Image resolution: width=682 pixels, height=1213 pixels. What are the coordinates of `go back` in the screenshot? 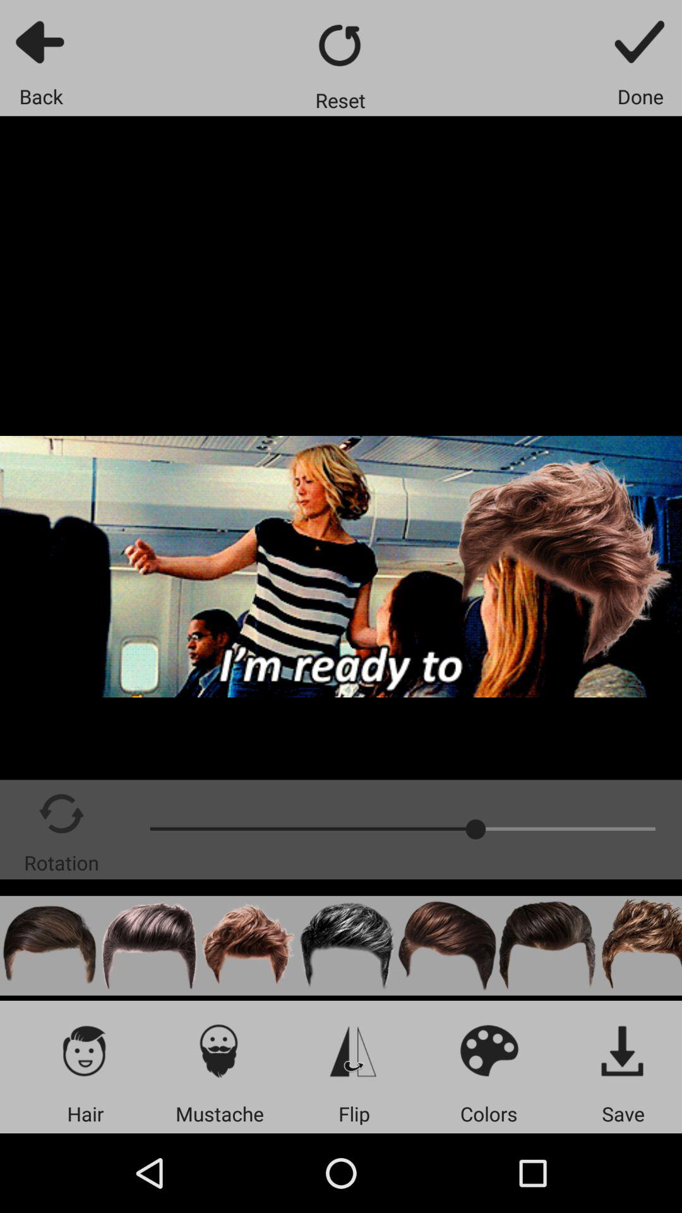 It's located at (42, 42).